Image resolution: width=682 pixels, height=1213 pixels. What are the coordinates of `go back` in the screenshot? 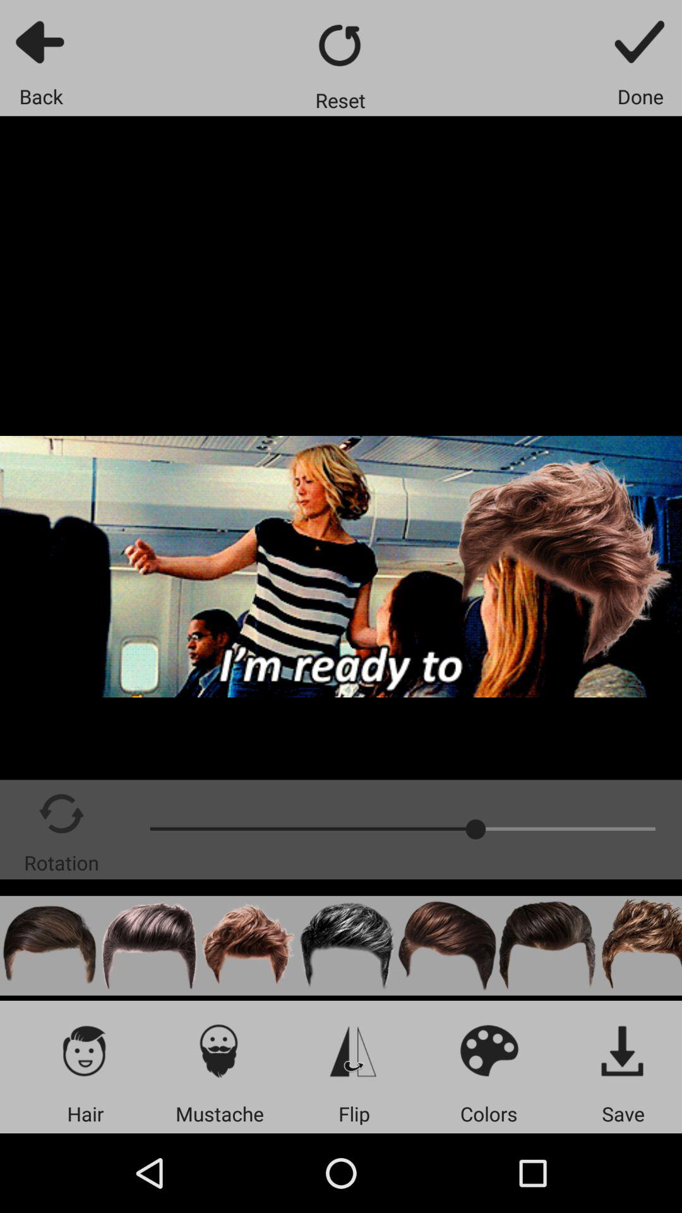 It's located at (42, 42).